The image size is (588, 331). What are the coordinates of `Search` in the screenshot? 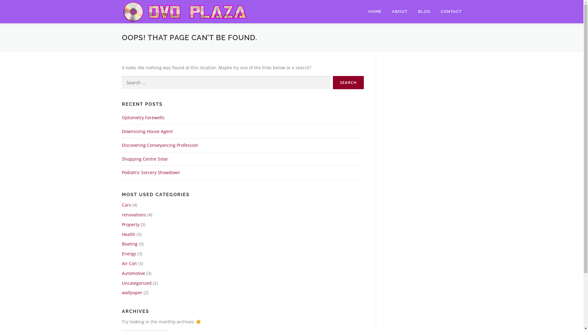 It's located at (348, 83).